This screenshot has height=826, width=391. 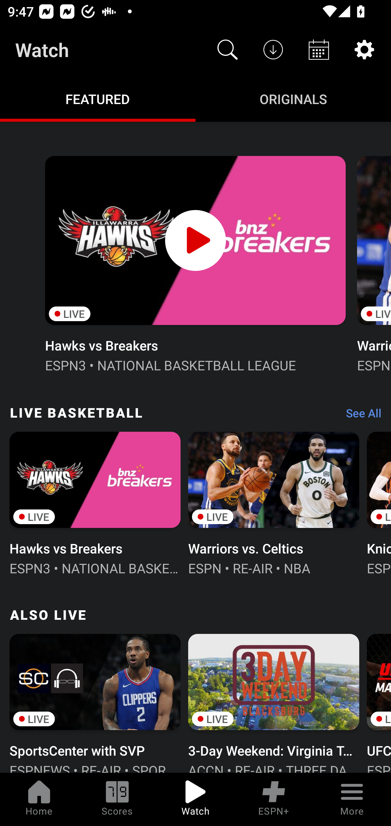 What do you see at coordinates (274, 799) in the screenshot?
I see `ESPN+` at bounding box center [274, 799].